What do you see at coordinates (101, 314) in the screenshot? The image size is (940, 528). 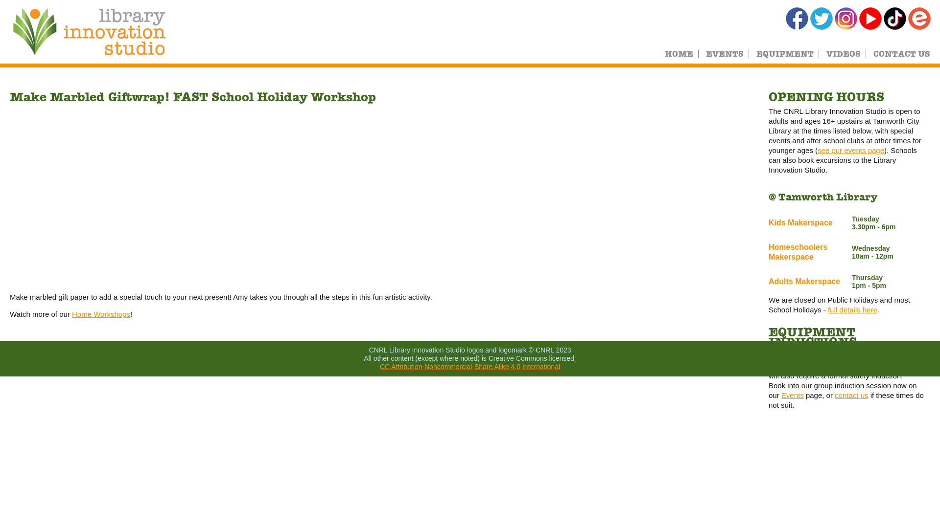 I see `Home Workshops` at bounding box center [101, 314].